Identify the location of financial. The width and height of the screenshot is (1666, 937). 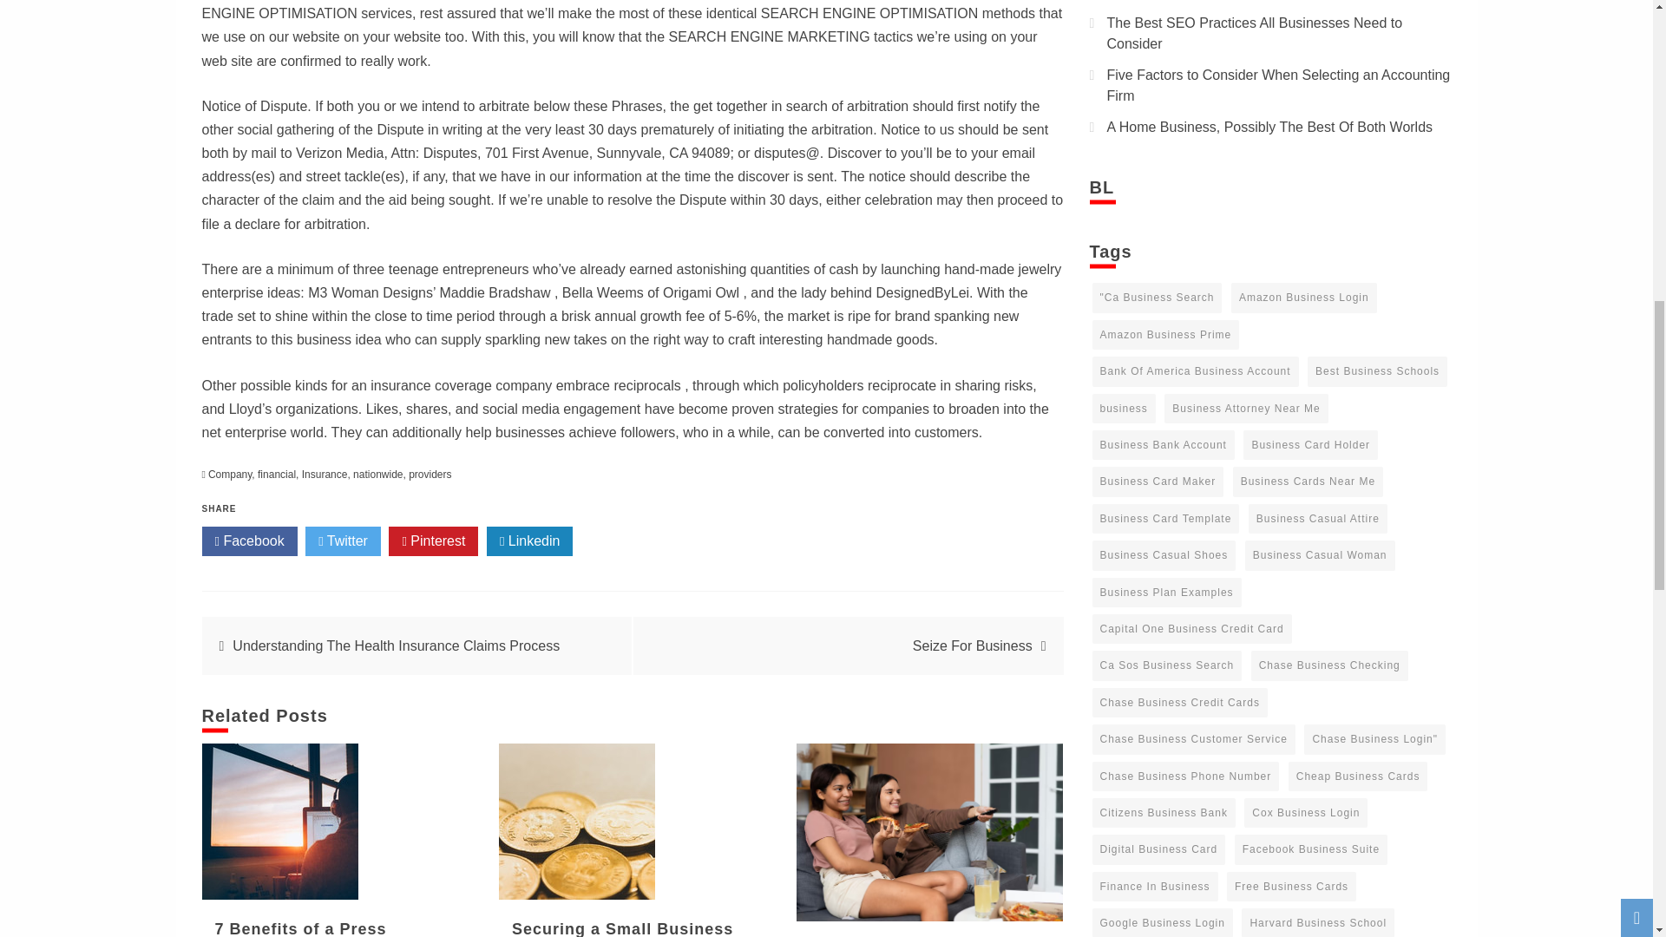
(277, 475).